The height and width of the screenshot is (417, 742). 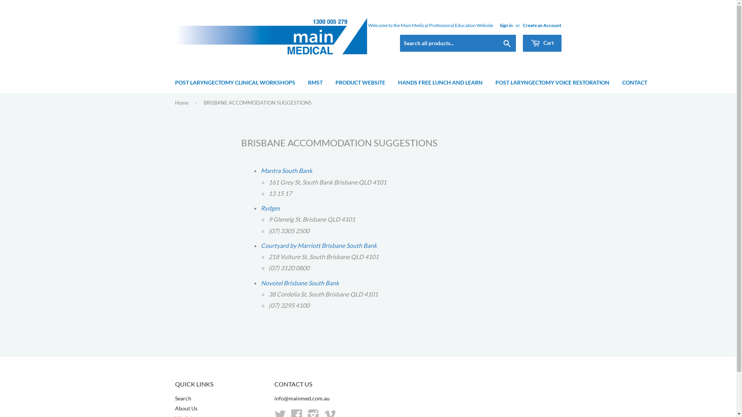 What do you see at coordinates (315, 83) in the screenshot?
I see `RMST` at bounding box center [315, 83].